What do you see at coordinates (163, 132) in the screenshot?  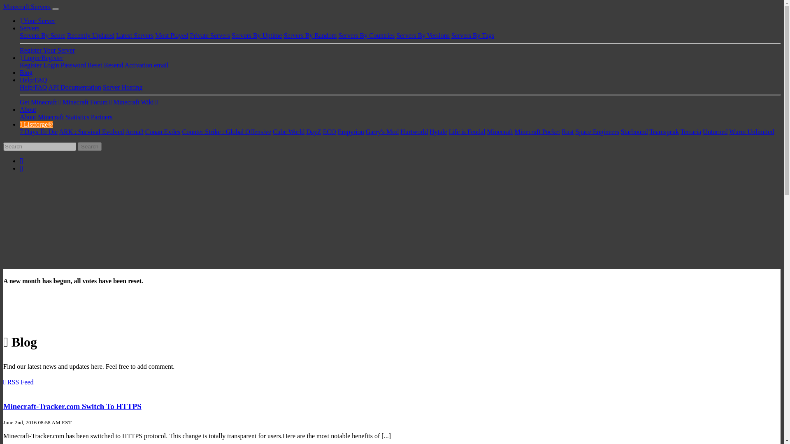 I see `Conan Exiles` at bounding box center [163, 132].